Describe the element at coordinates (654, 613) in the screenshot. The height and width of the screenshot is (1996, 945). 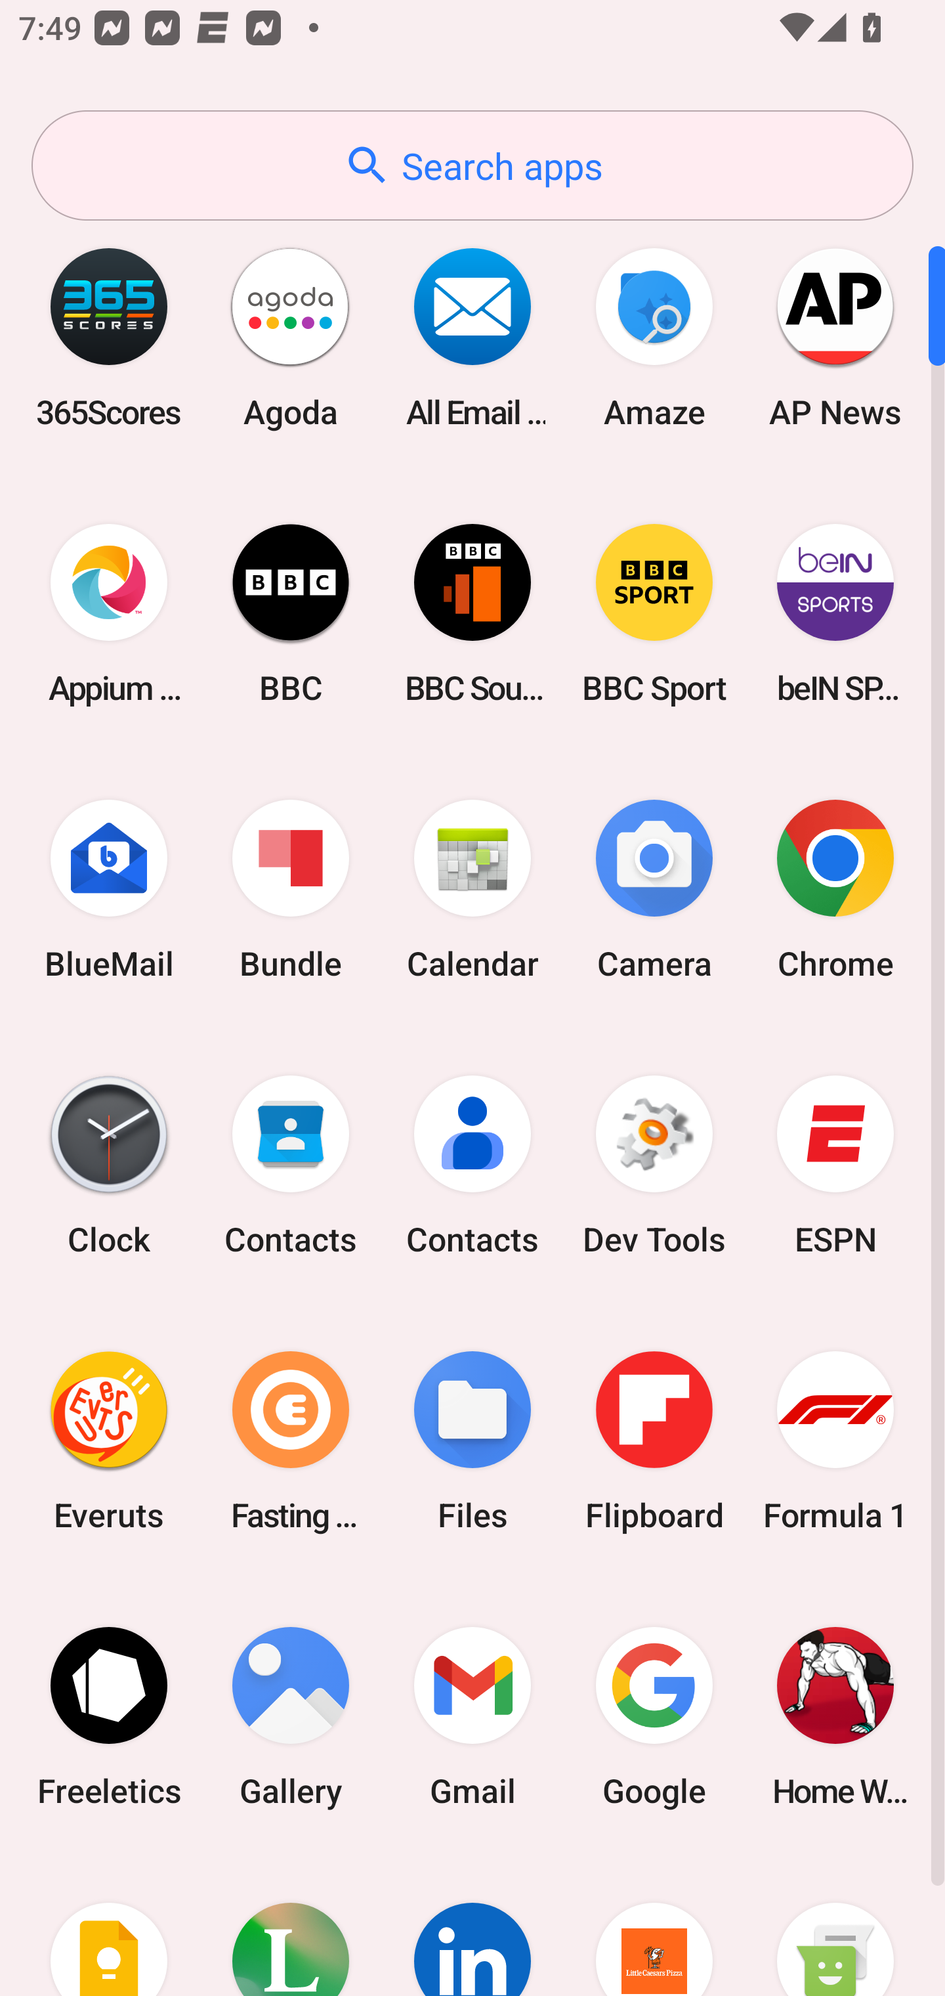
I see `BBC Sport` at that location.